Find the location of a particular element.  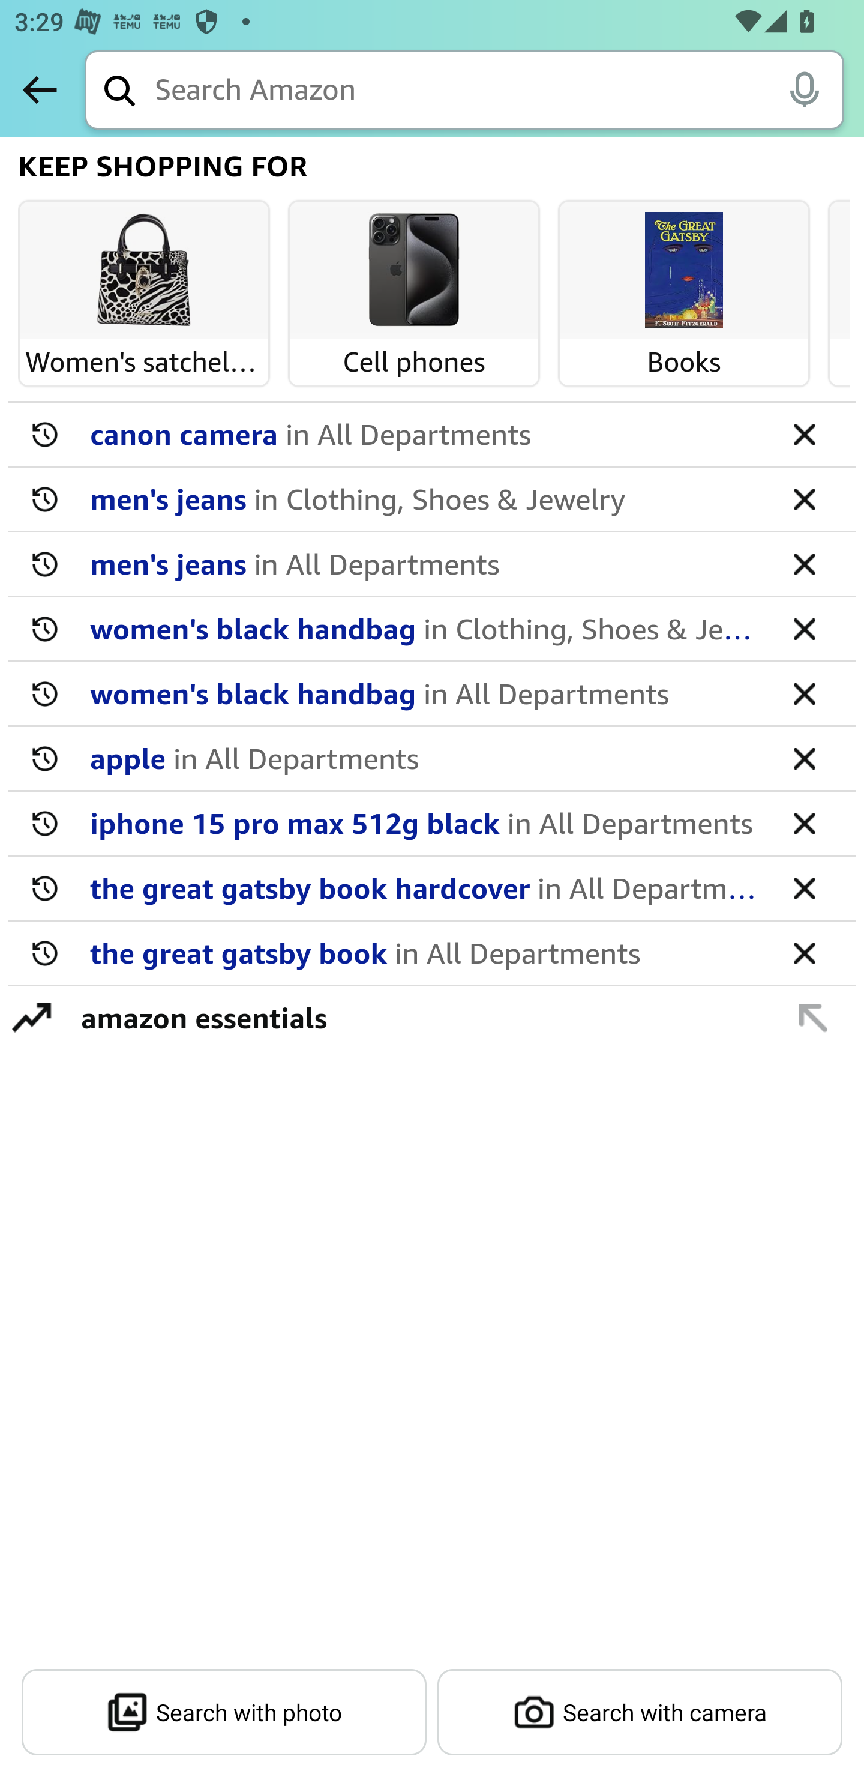

Books is located at coordinates (684, 271).